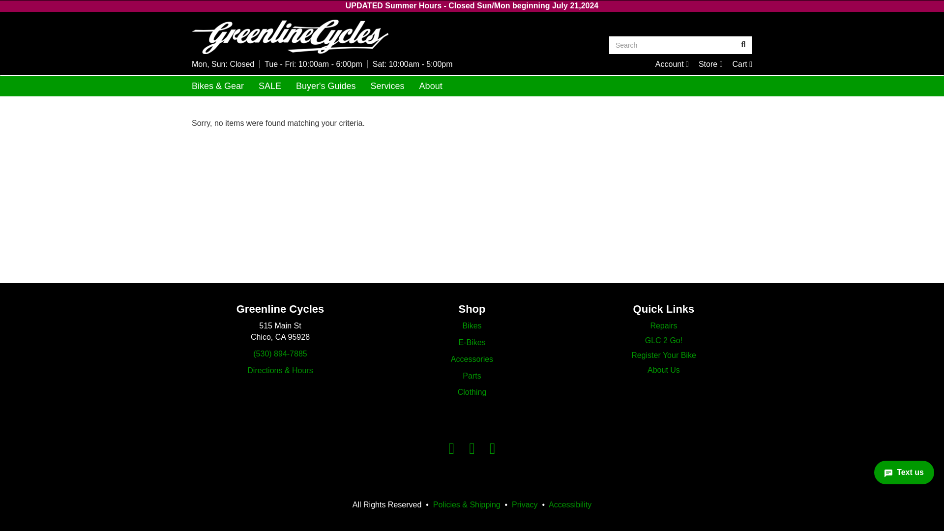 This screenshot has height=531, width=944. What do you see at coordinates (672, 45) in the screenshot?
I see `Account` at bounding box center [672, 45].